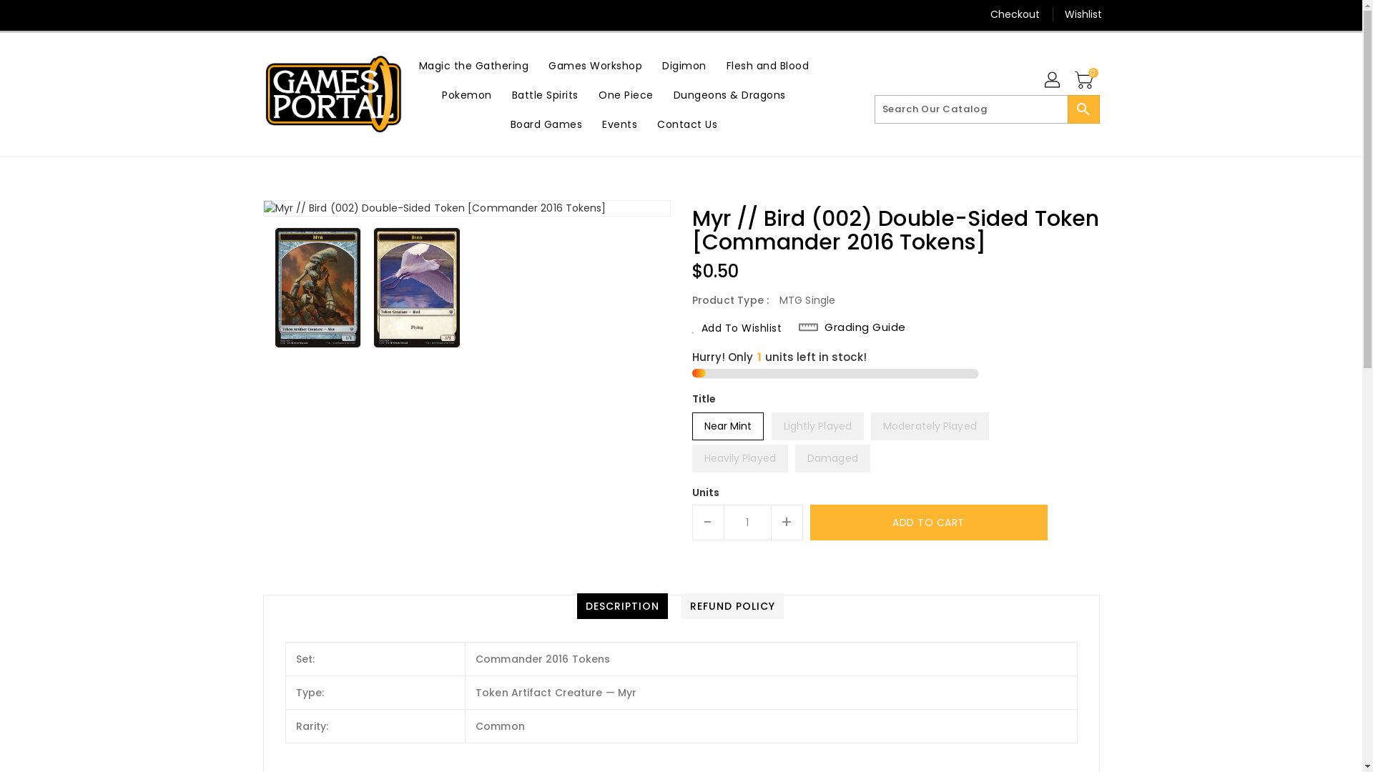 This screenshot has width=1373, height=772. What do you see at coordinates (1083, 109) in the screenshot?
I see `search` at bounding box center [1083, 109].